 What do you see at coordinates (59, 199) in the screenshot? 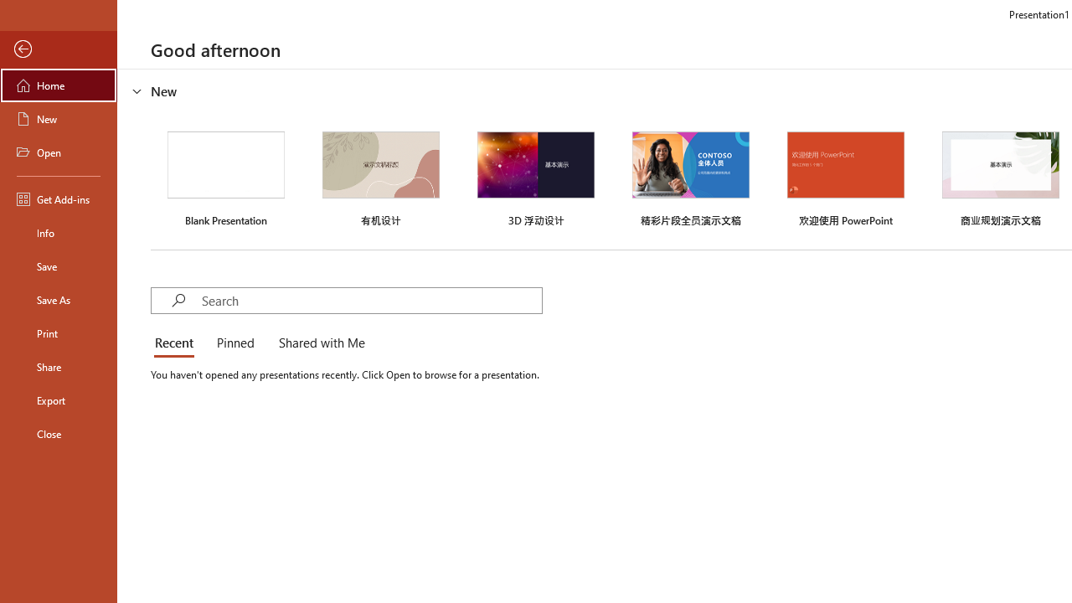
I see `Get Add-ins` at bounding box center [59, 199].